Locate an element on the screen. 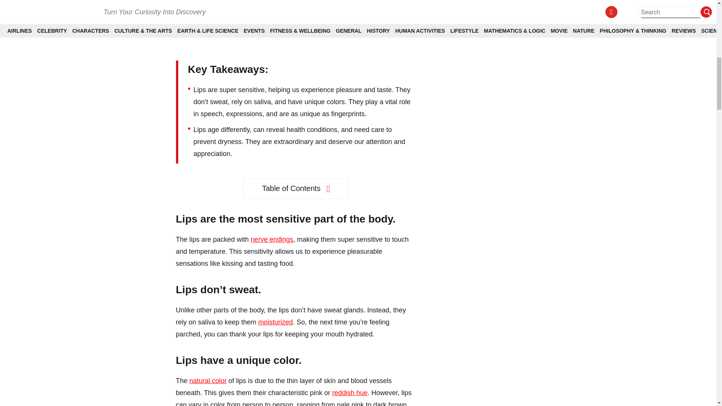 The width and height of the screenshot is (722, 406). moisturized is located at coordinates (276, 322).